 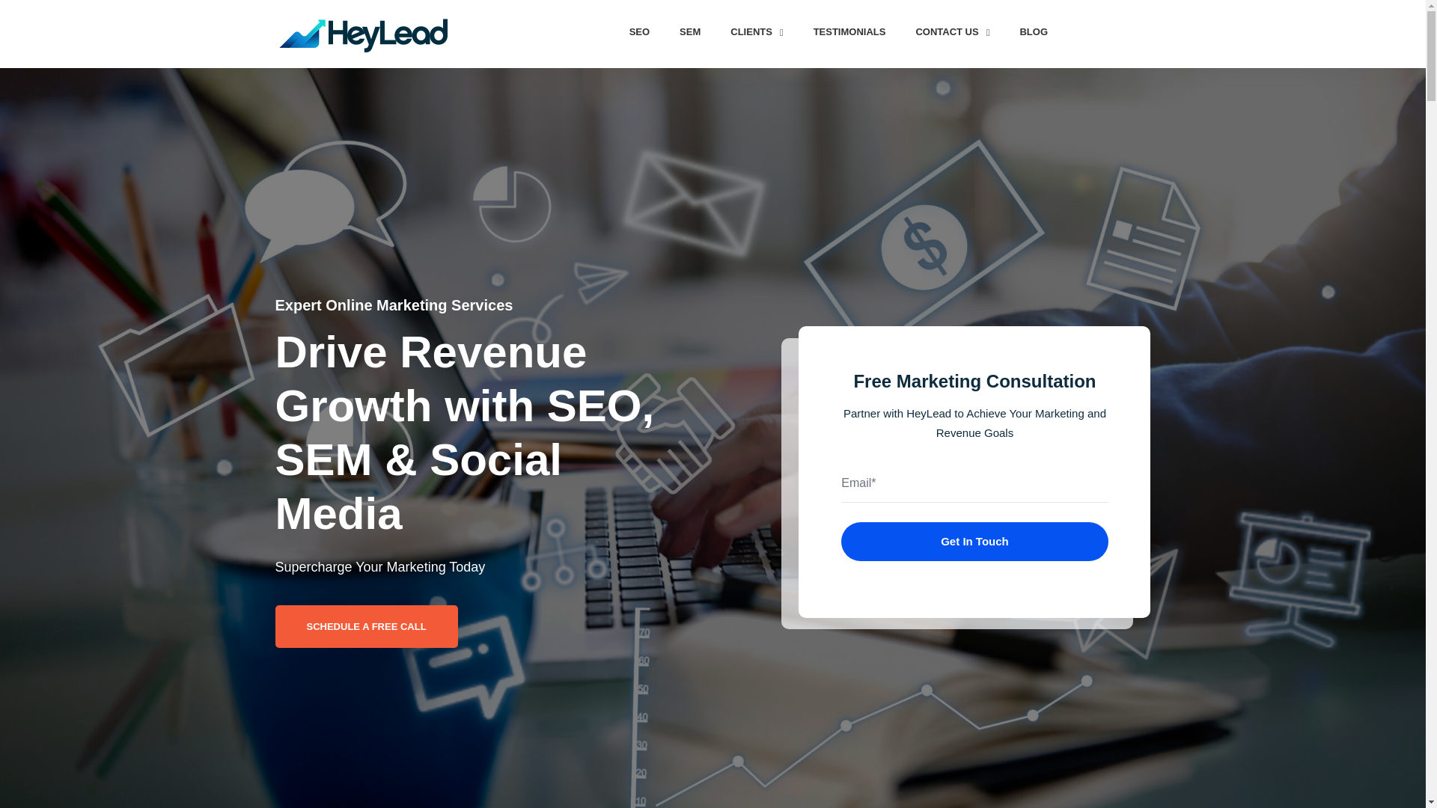 I want to click on SEM, so click(x=690, y=31).